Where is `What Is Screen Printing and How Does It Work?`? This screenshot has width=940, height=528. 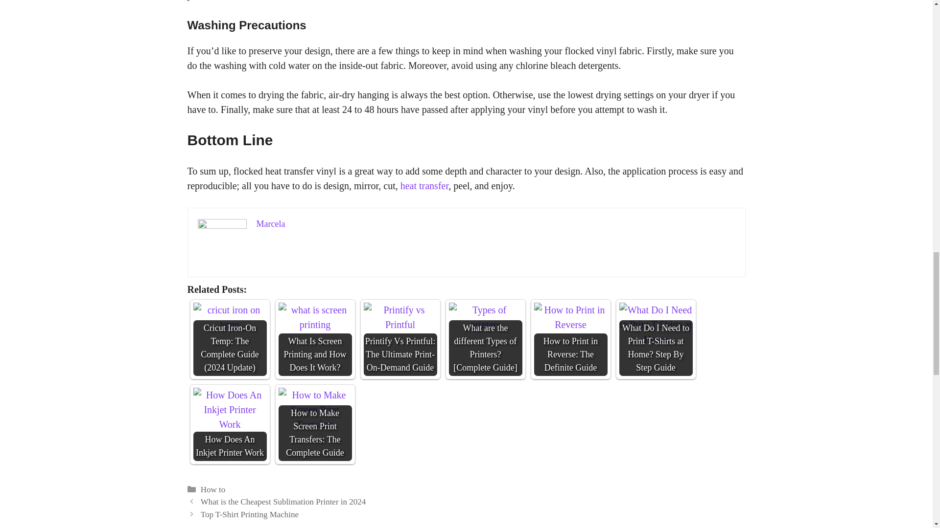 What Is Screen Printing and How Does It Work? is located at coordinates (315, 317).